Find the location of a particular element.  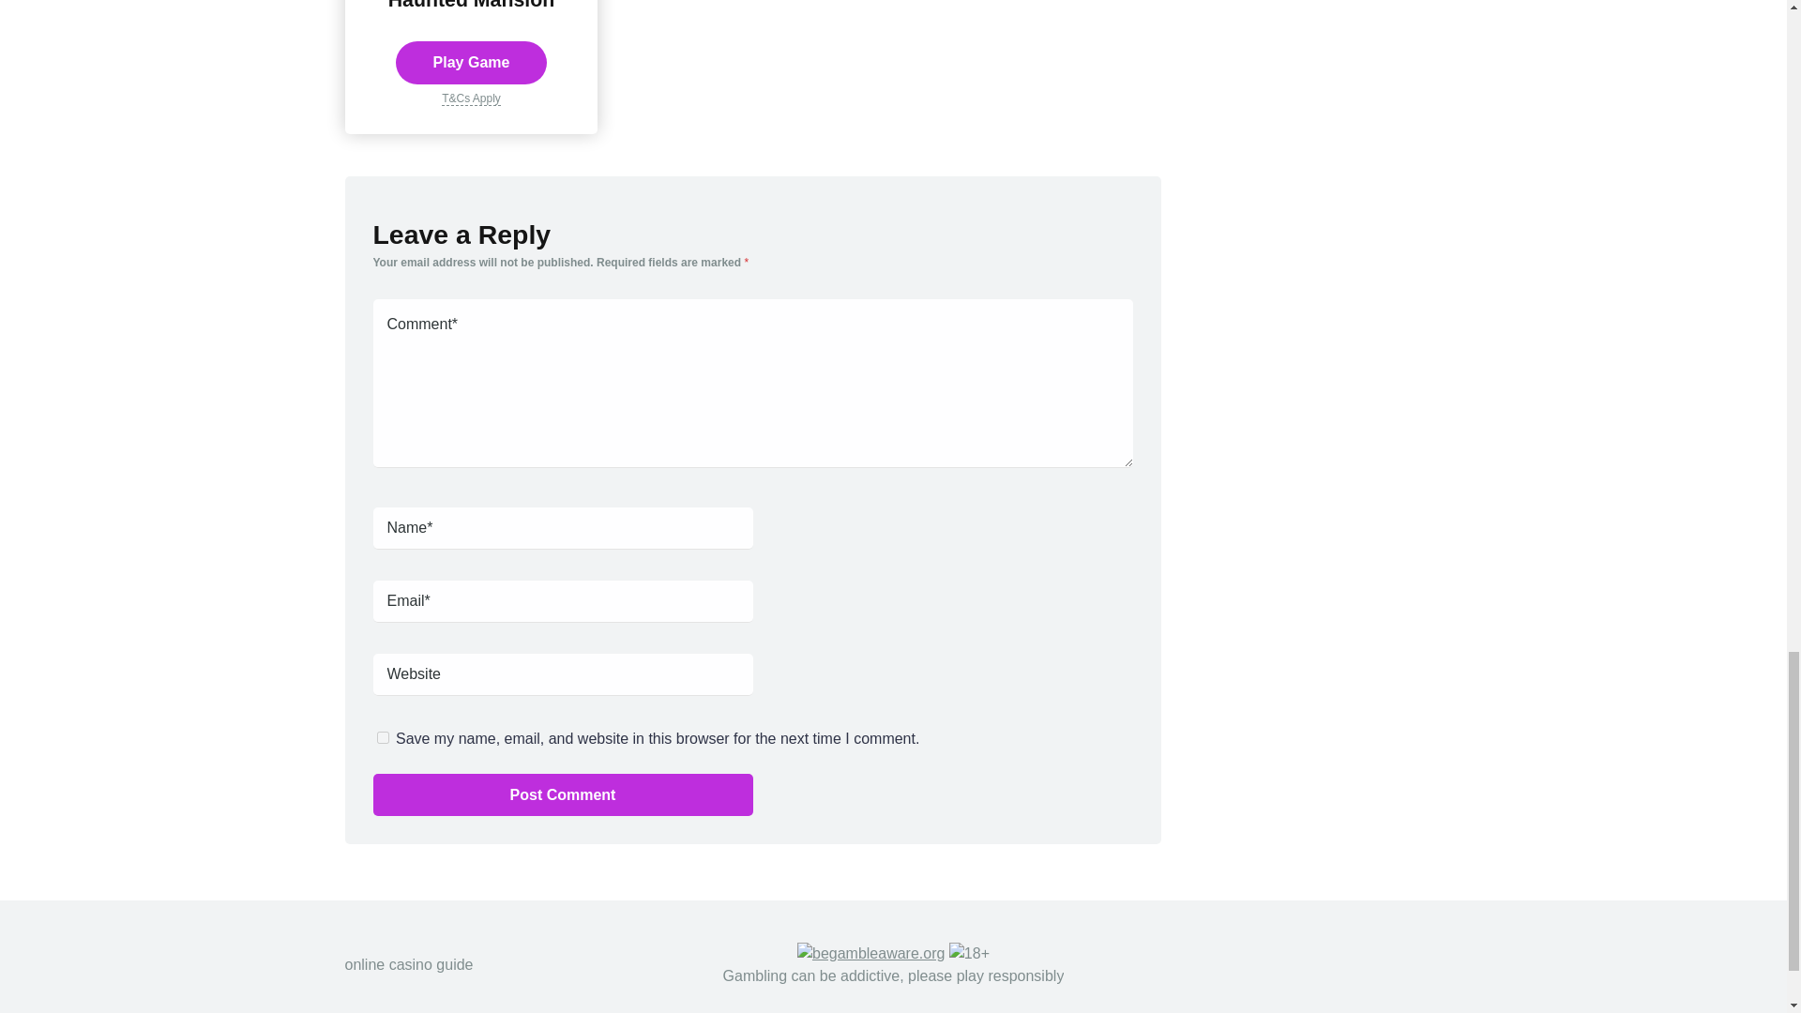

yes is located at coordinates (383, 737).